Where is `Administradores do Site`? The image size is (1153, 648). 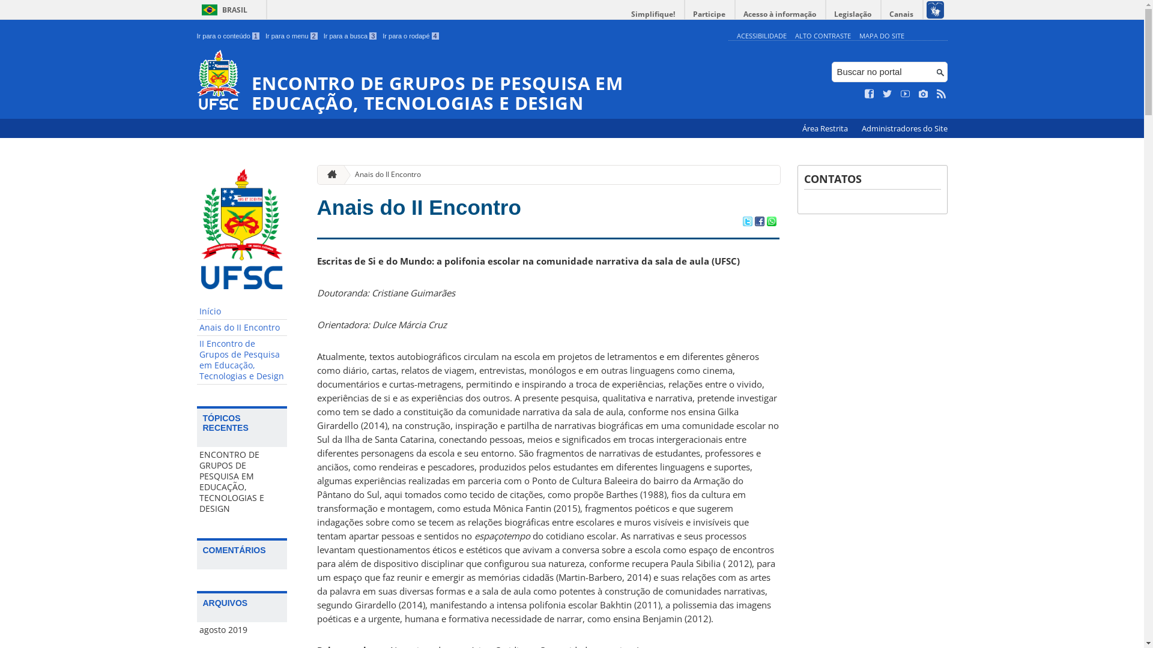 Administradores do Site is located at coordinates (904, 128).